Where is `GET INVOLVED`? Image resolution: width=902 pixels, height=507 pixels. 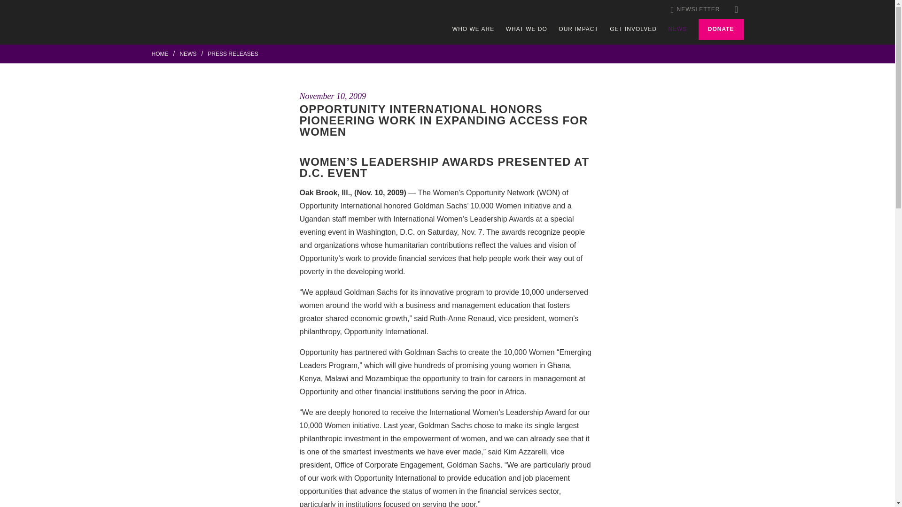
GET INVOLVED is located at coordinates (633, 29).